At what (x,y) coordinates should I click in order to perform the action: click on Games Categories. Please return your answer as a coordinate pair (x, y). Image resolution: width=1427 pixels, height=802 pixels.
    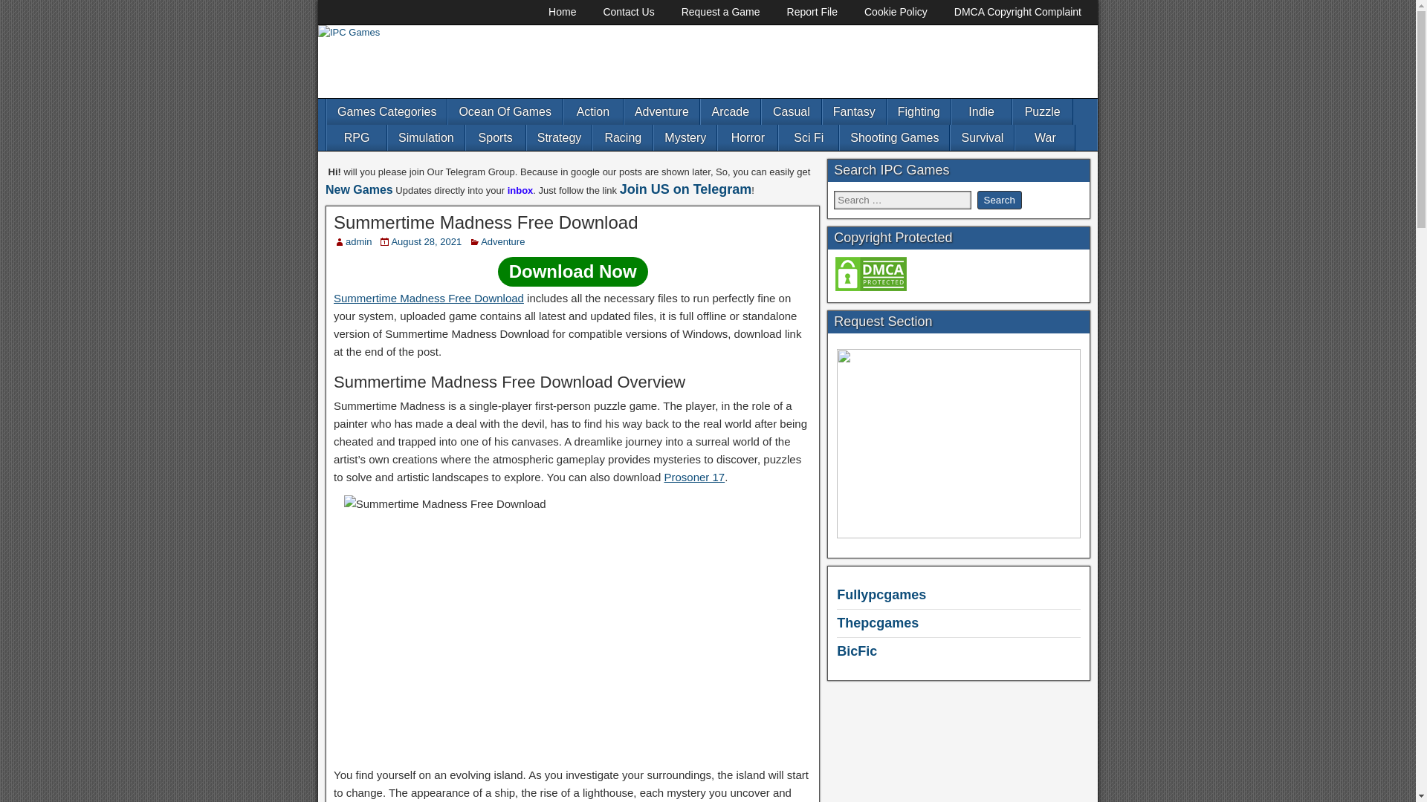
    Looking at the image, I should click on (386, 111).